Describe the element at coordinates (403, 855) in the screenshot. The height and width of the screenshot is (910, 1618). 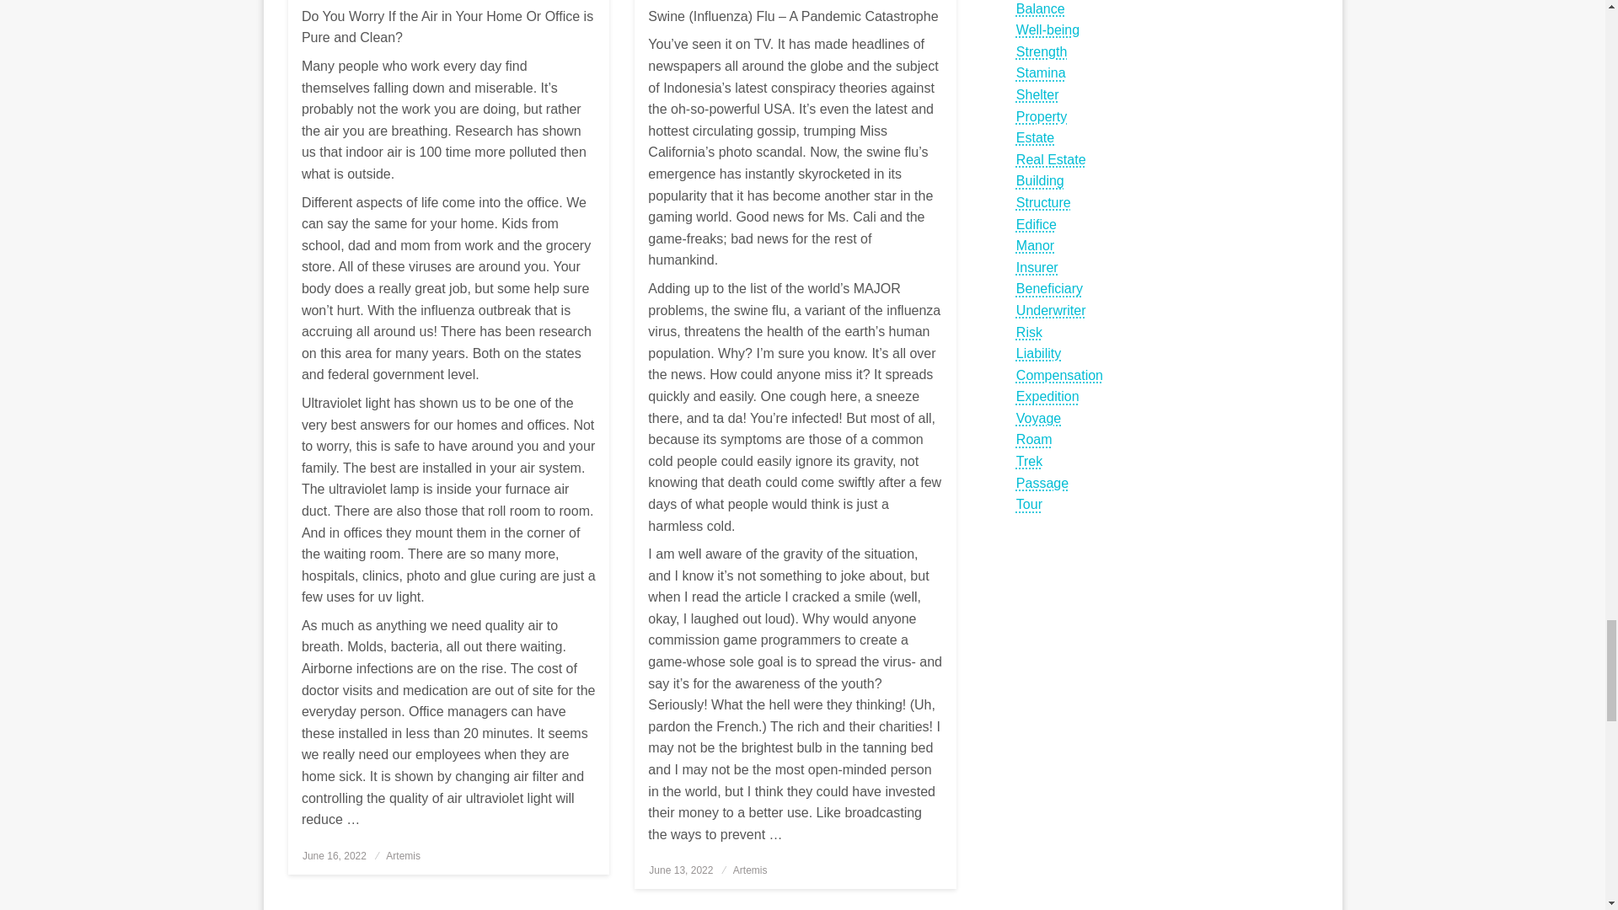
I see `Artemis` at that location.